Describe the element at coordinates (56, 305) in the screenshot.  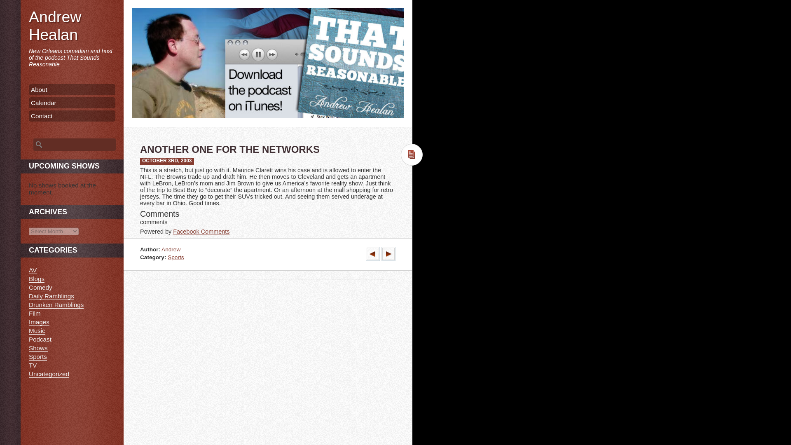
I see `Drunken Ramblings` at that location.